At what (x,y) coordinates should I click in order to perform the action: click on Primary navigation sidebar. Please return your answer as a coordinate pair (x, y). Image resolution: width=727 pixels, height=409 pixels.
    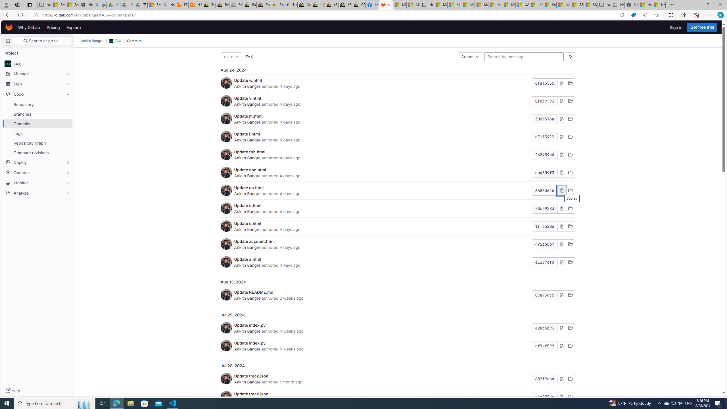
    Looking at the image, I should click on (8, 41).